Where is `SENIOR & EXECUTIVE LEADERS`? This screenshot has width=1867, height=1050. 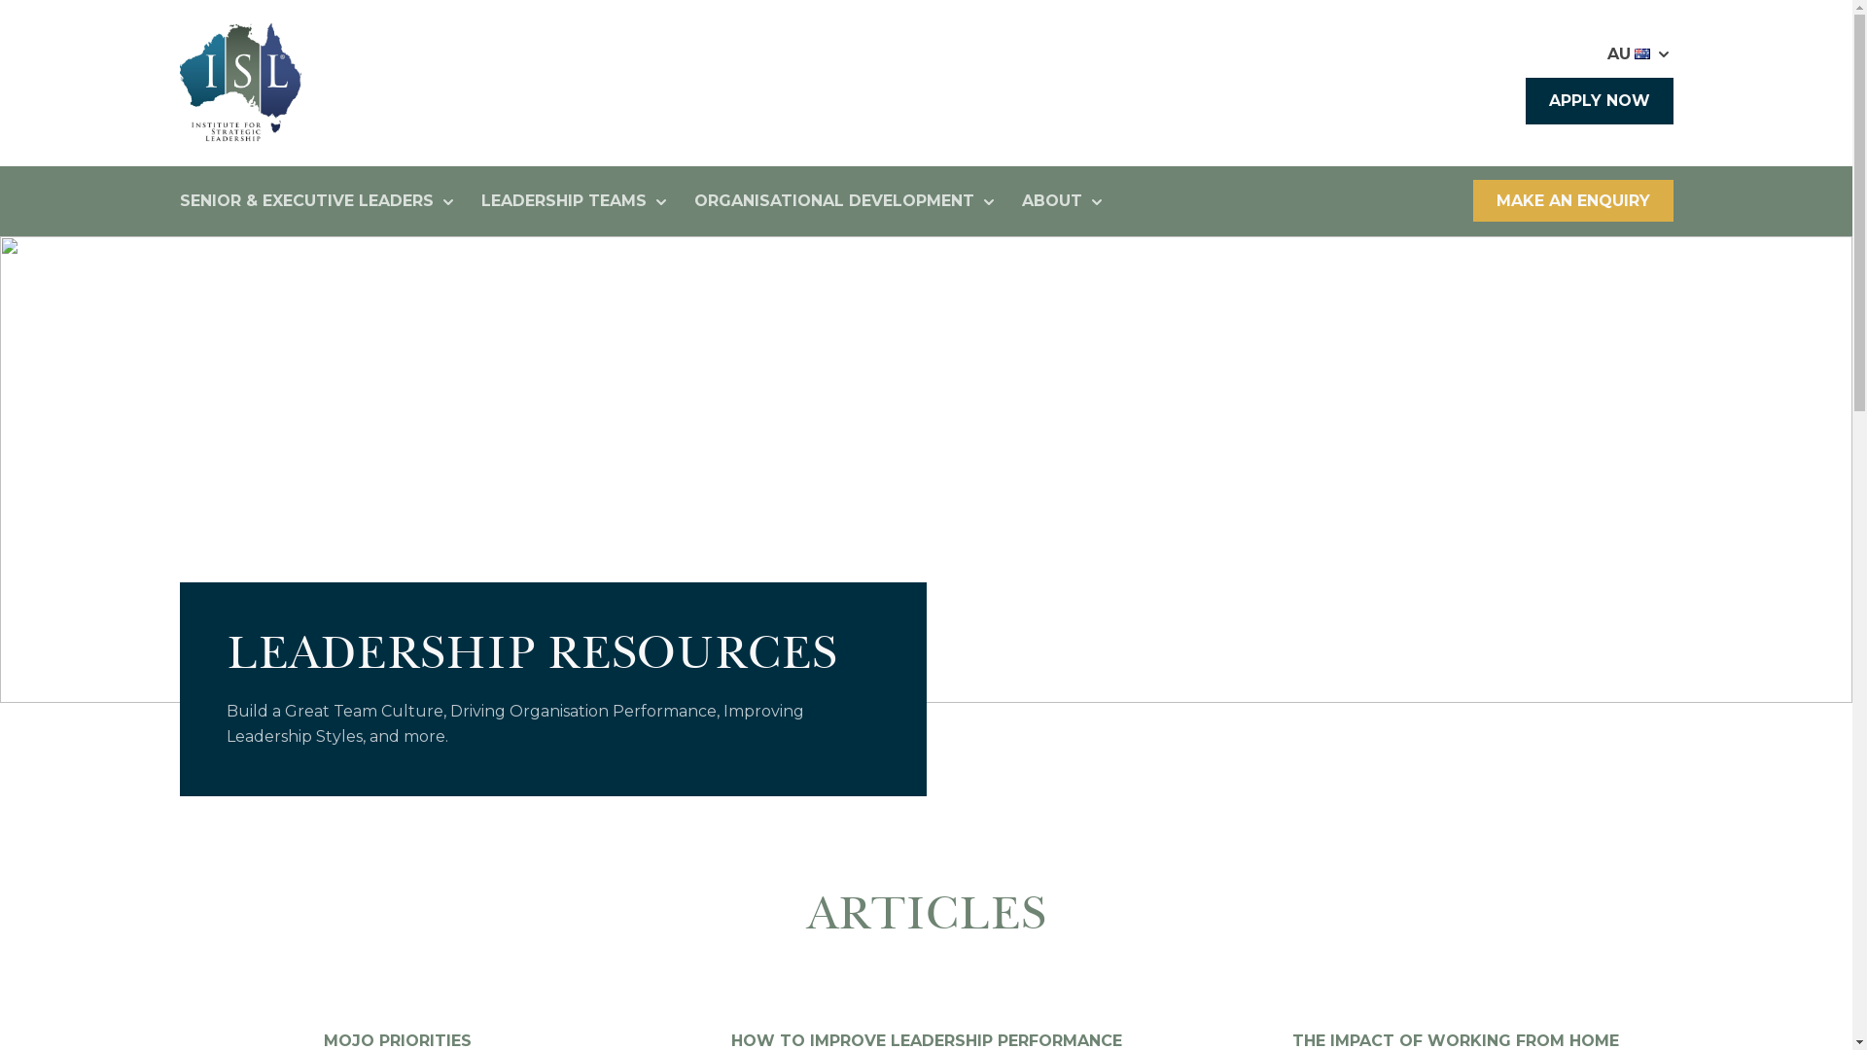 SENIOR & EXECUTIVE LEADERS is located at coordinates (318, 202).